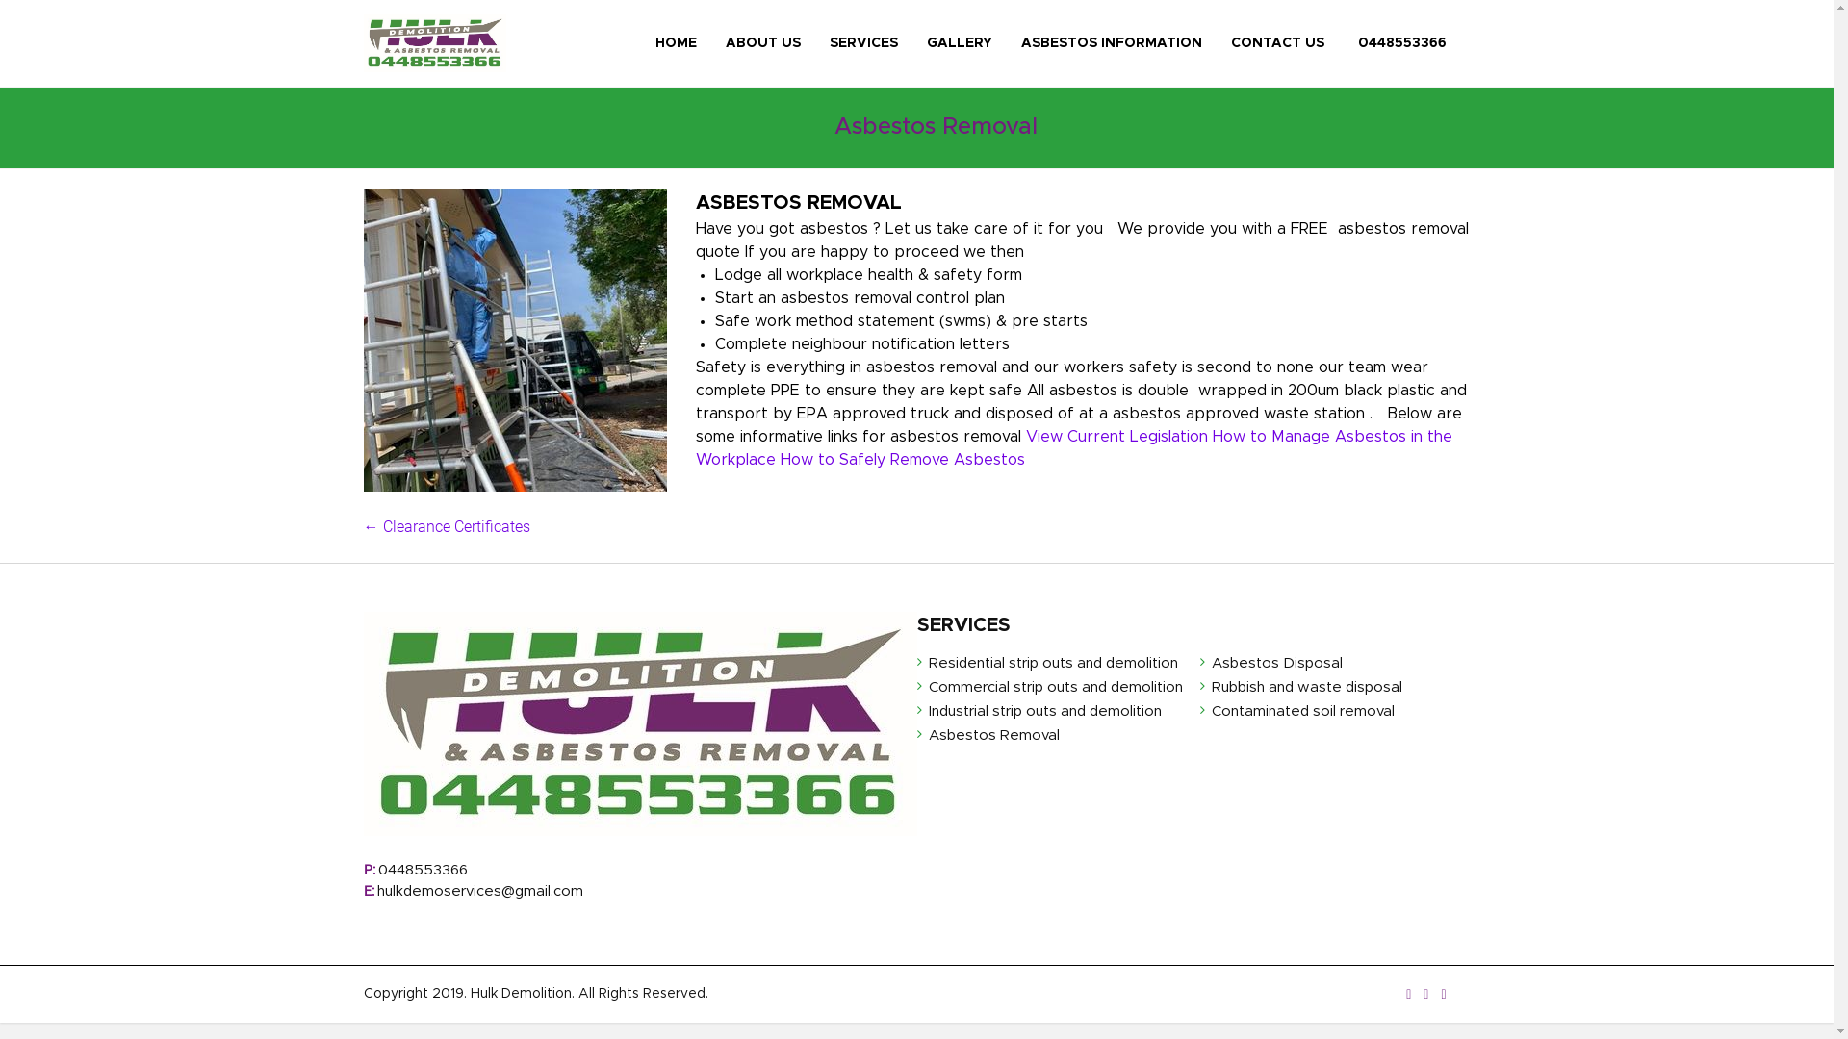  What do you see at coordinates (1044, 714) in the screenshot?
I see `Industrial strip outs and demolition` at bounding box center [1044, 714].